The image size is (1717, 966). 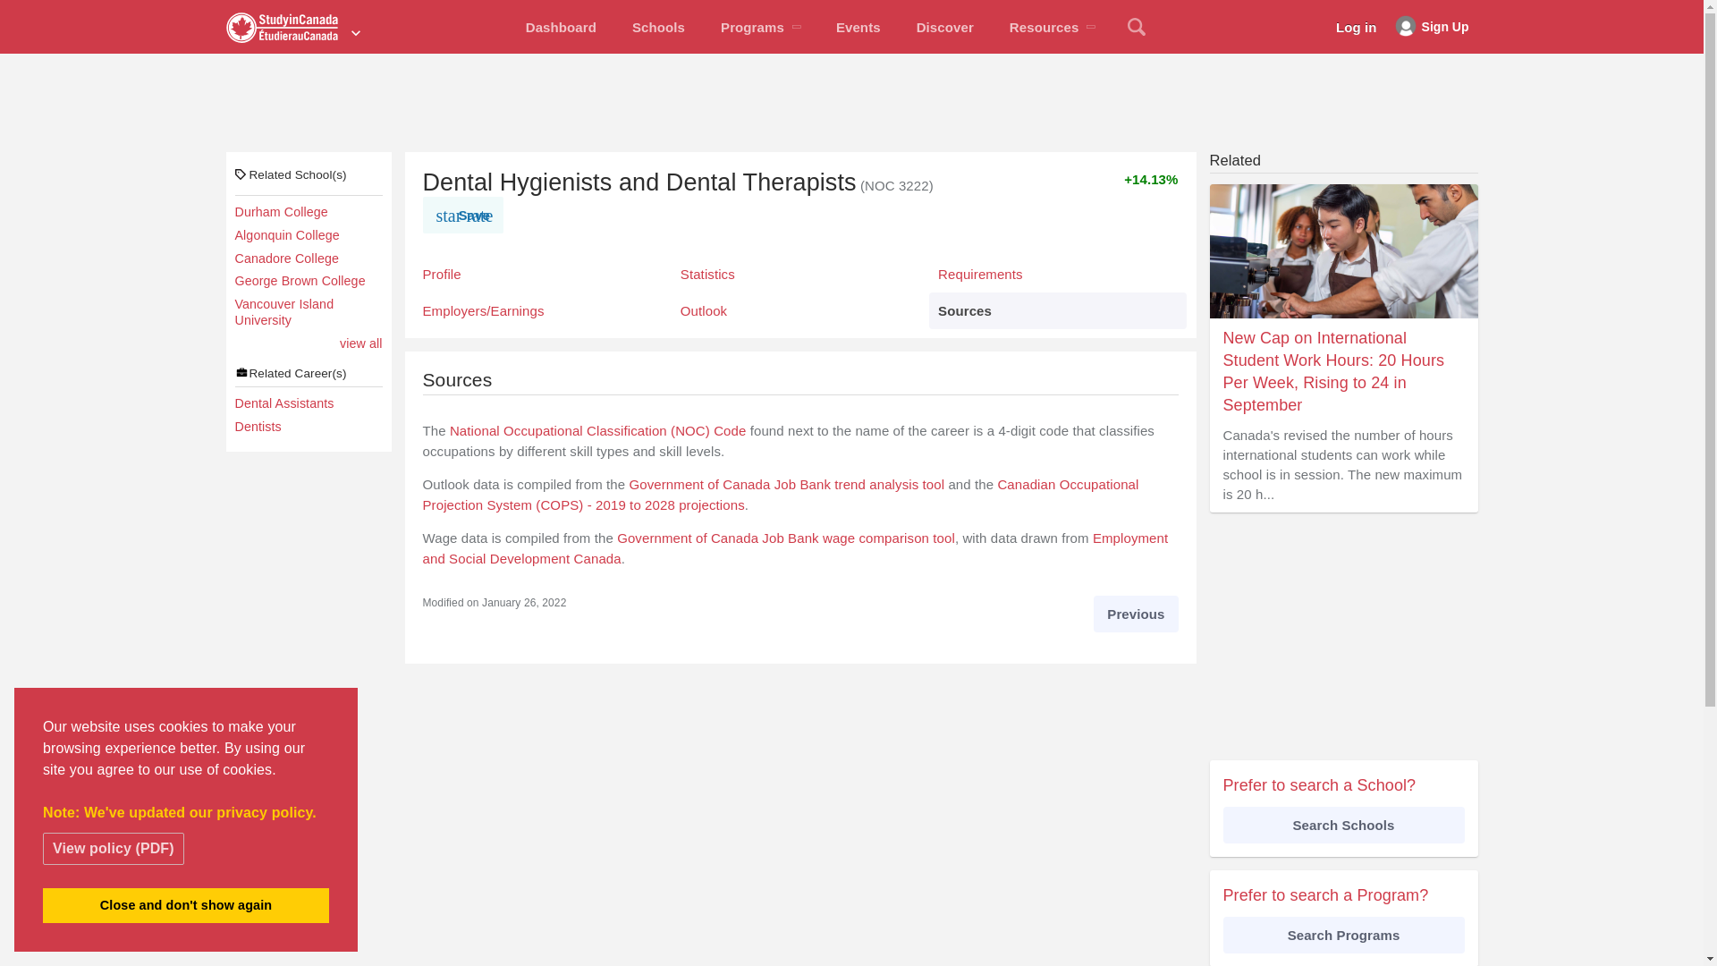 I want to click on Sign Up, so click(x=1432, y=27).